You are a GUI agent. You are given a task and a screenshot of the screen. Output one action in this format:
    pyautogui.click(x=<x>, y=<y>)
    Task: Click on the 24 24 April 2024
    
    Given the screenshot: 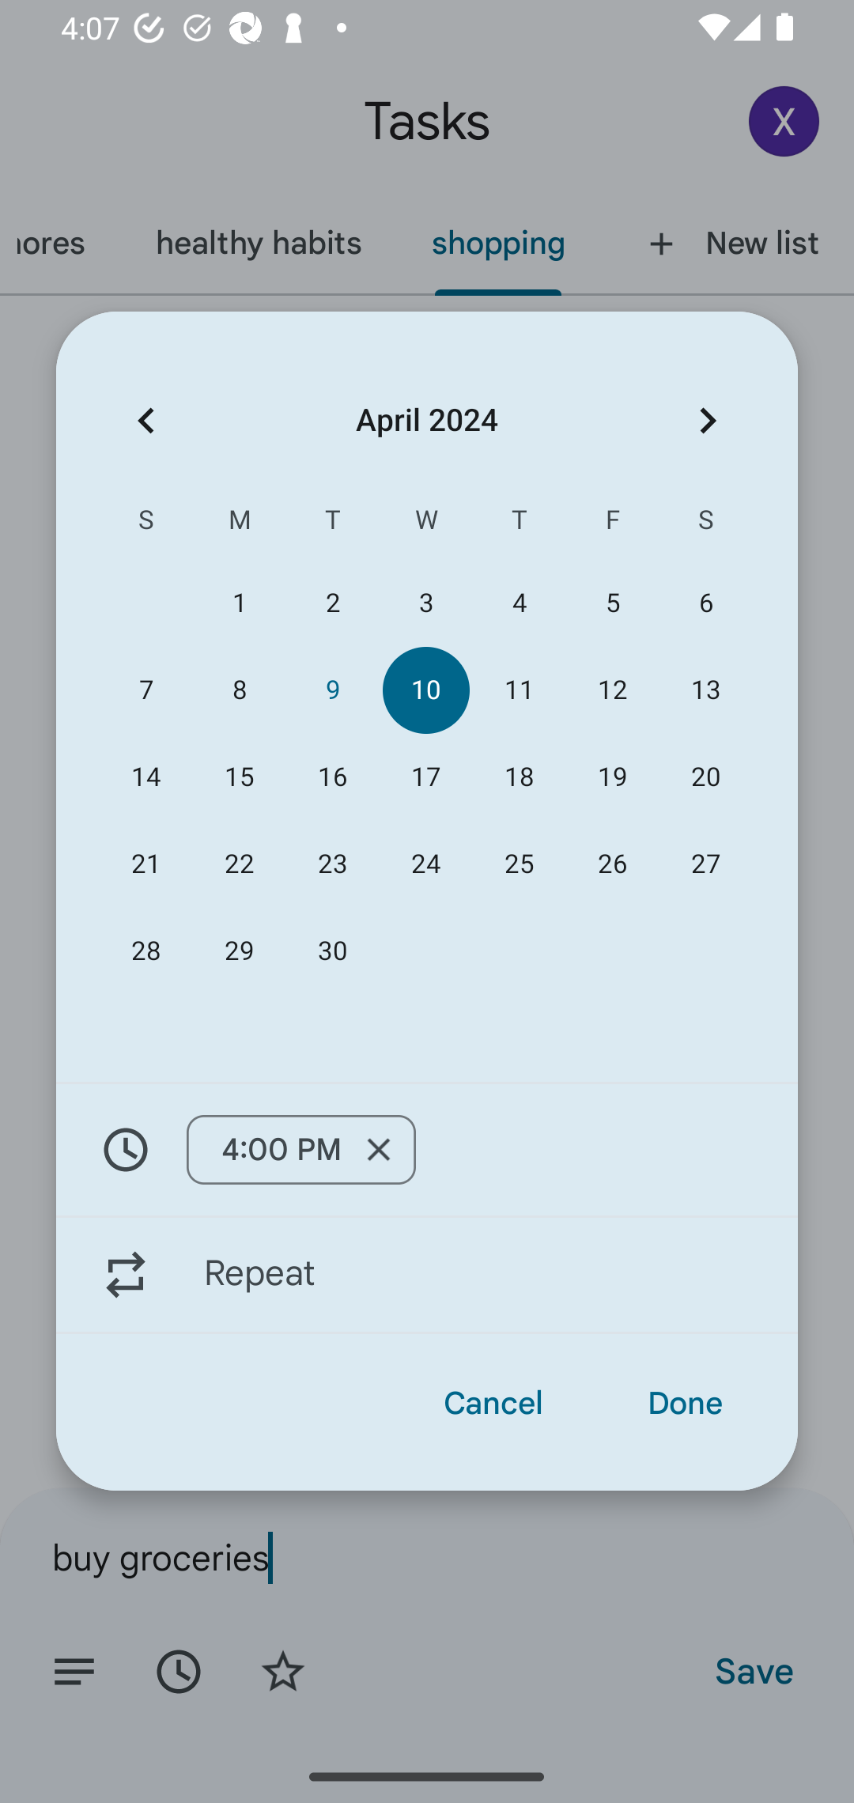 What is the action you would take?
    pyautogui.click(x=425, y=864)
    